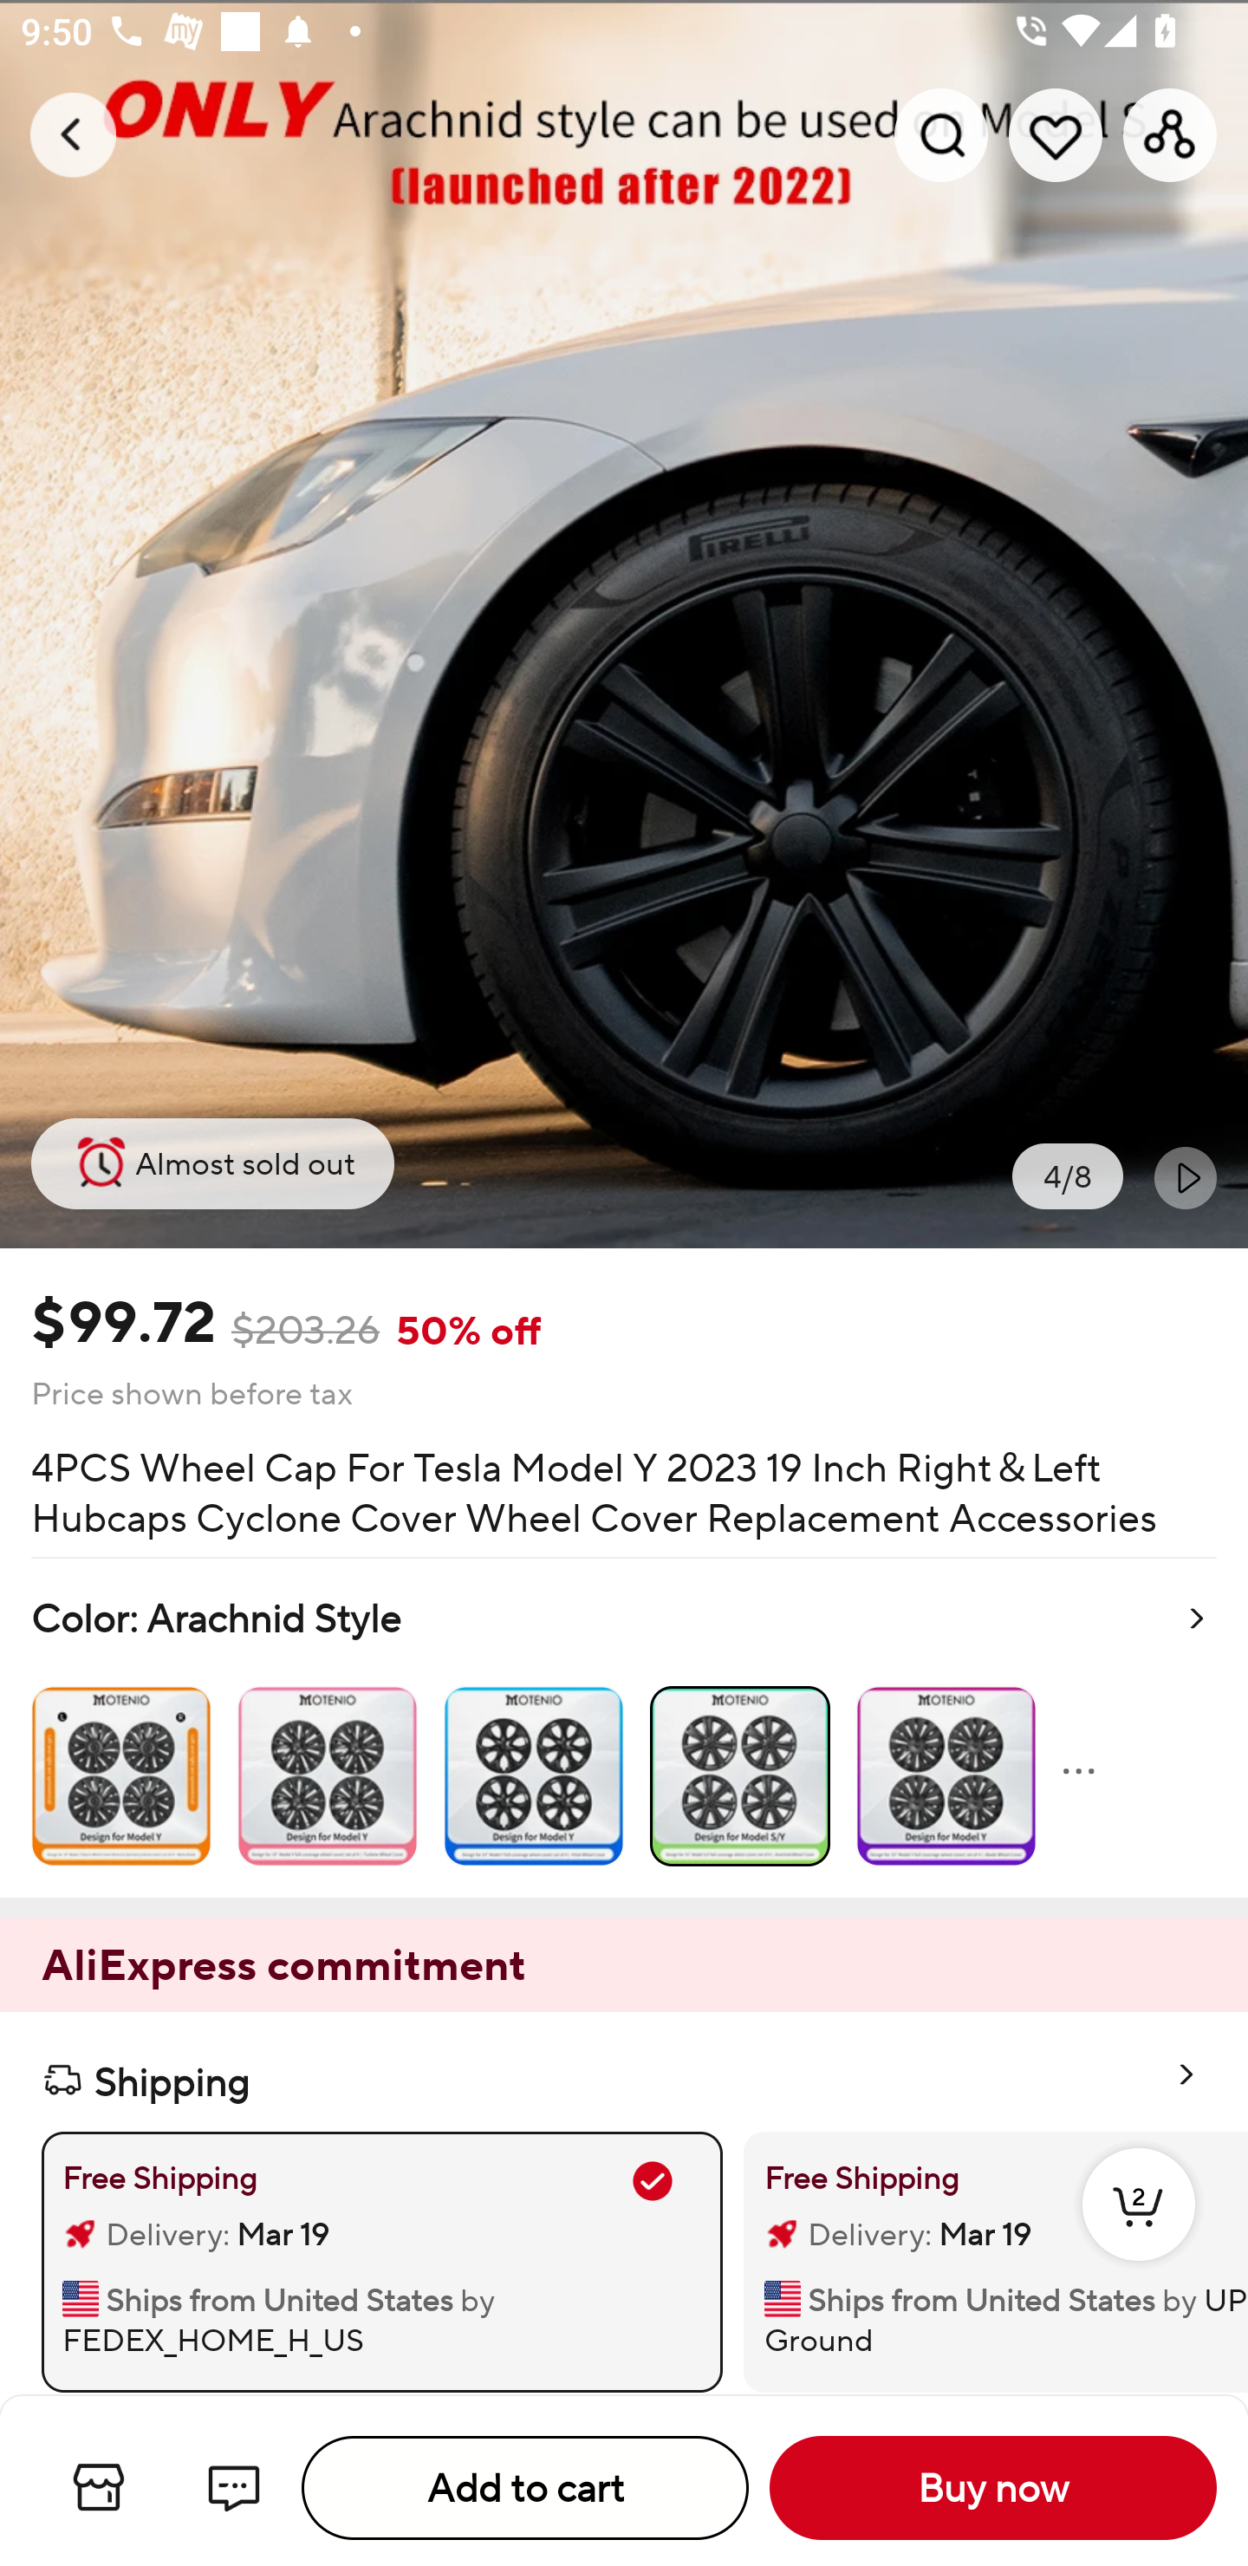  I want to click on Add to cart, so click(525, 2488).